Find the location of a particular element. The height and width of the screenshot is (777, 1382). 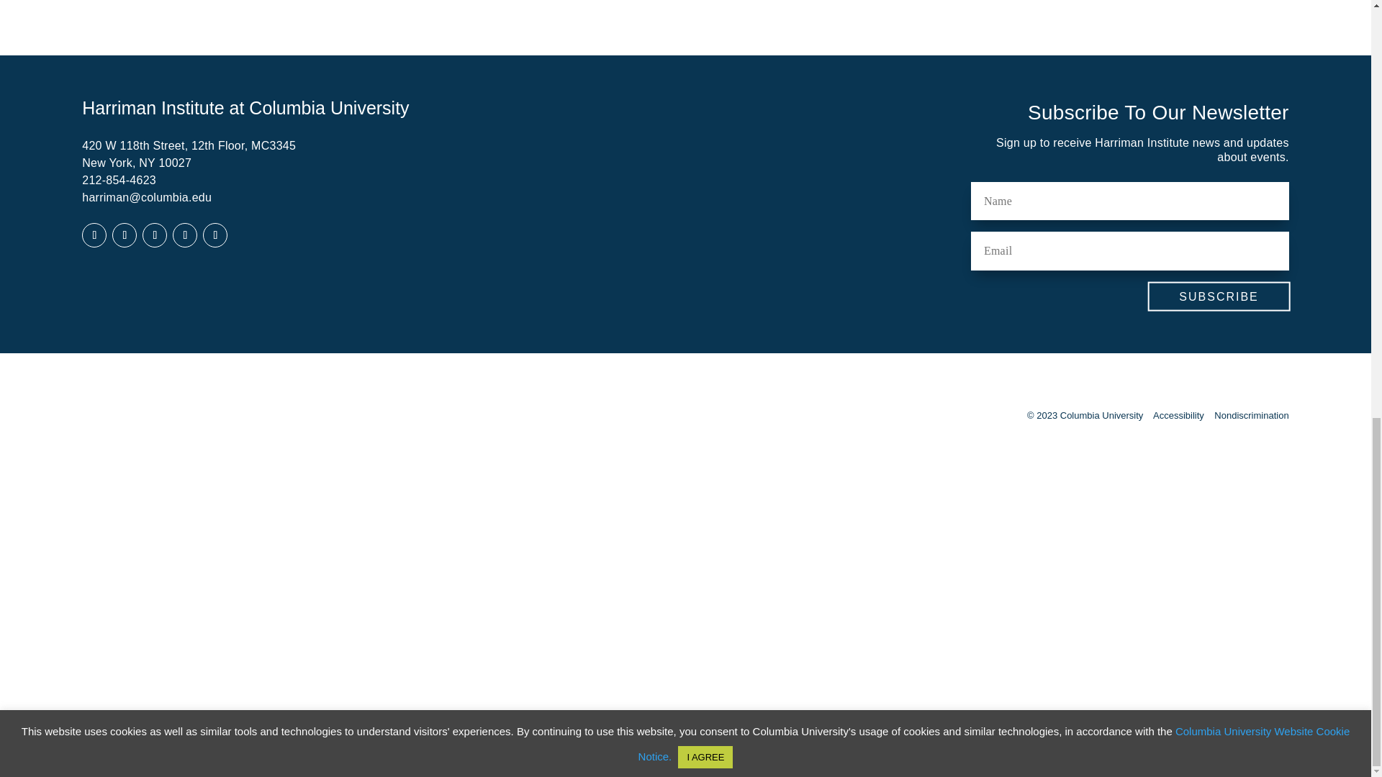

Follow on Youtube is located at coordinates (185, 235).